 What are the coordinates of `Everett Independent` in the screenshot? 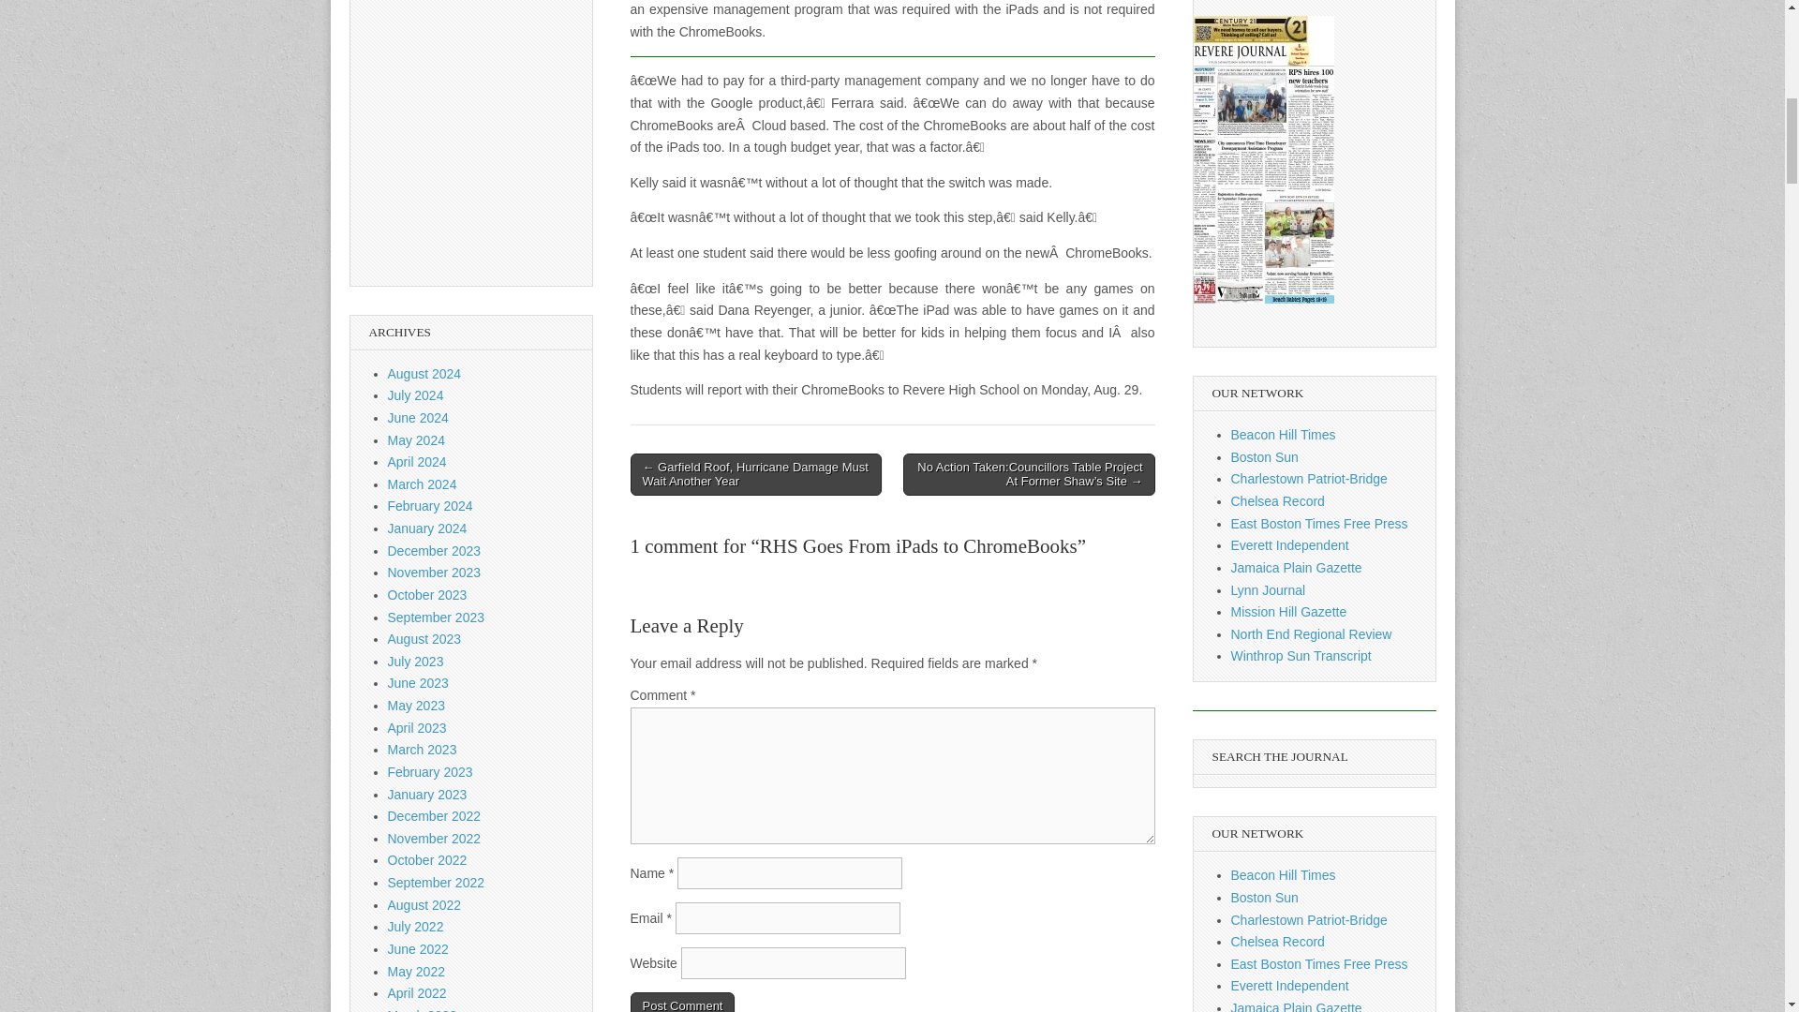 It's located at (1289, 986).